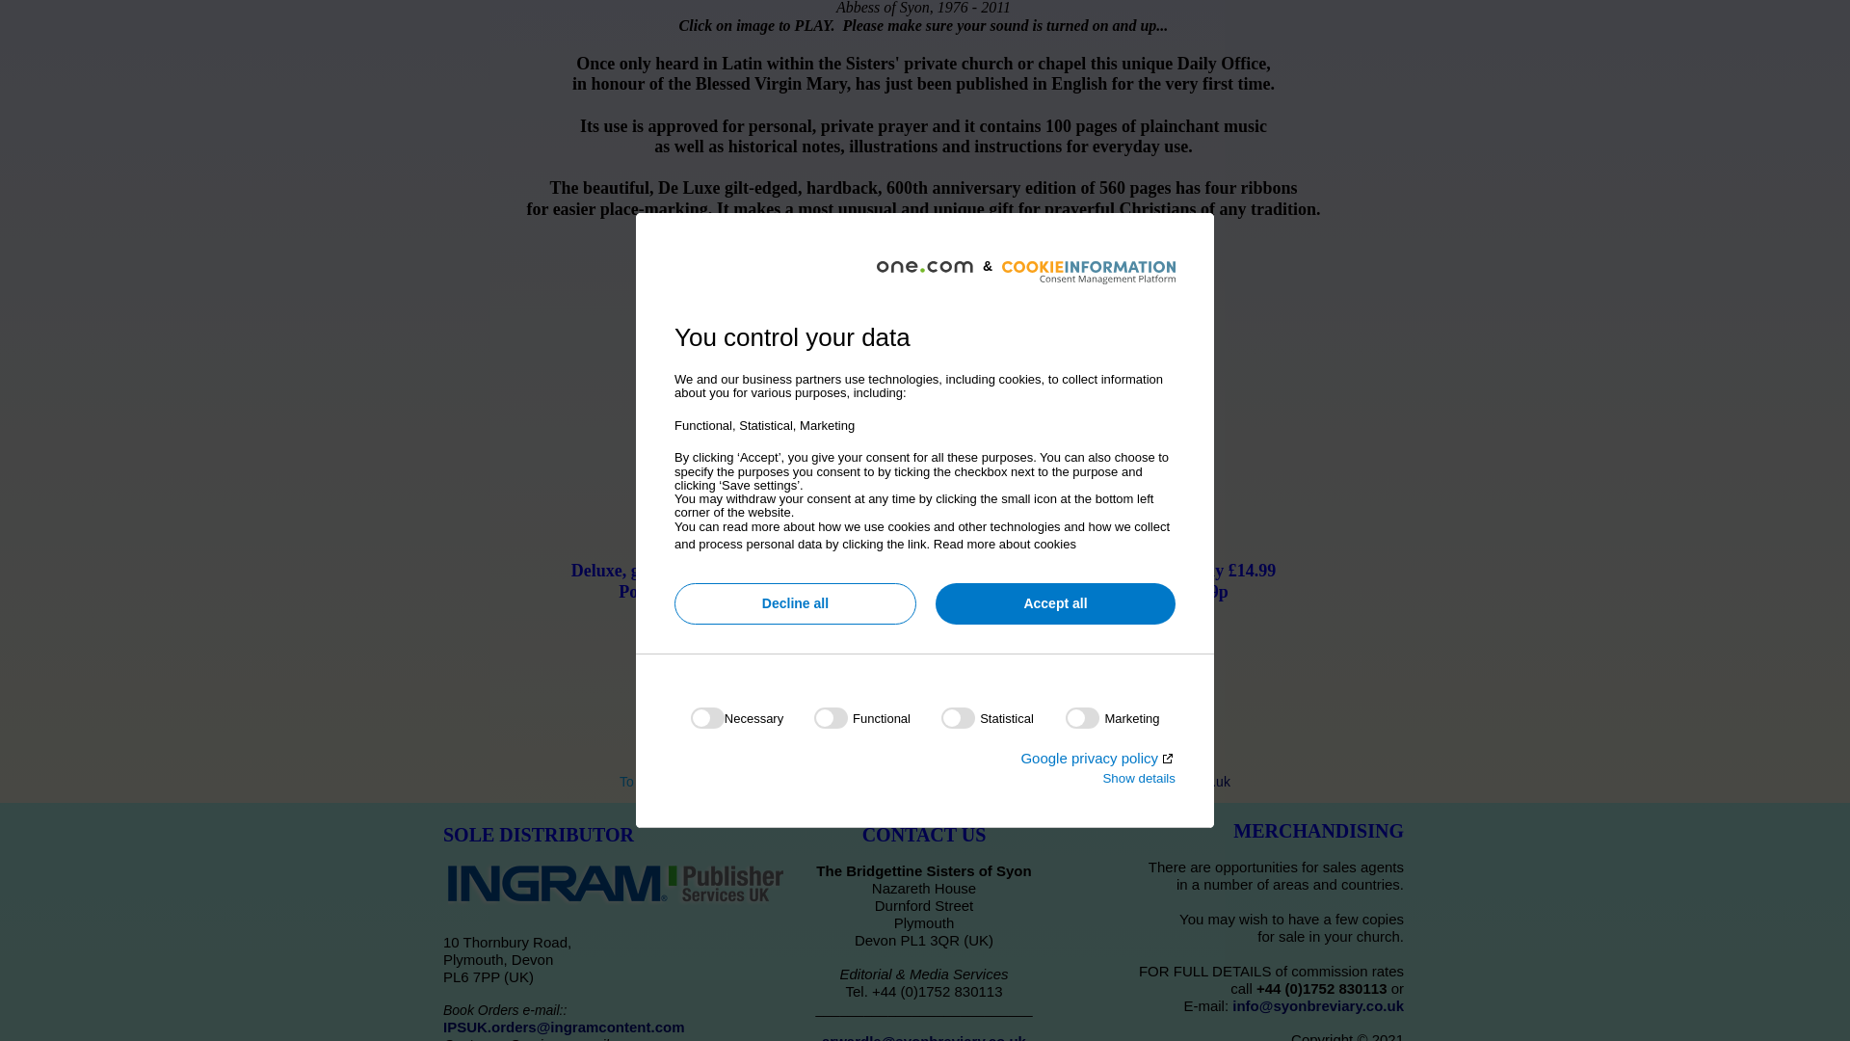  What do you see at coordinates (919, 109) in the screenshot?
I see `Marketing` at bounding box center [919, 109].